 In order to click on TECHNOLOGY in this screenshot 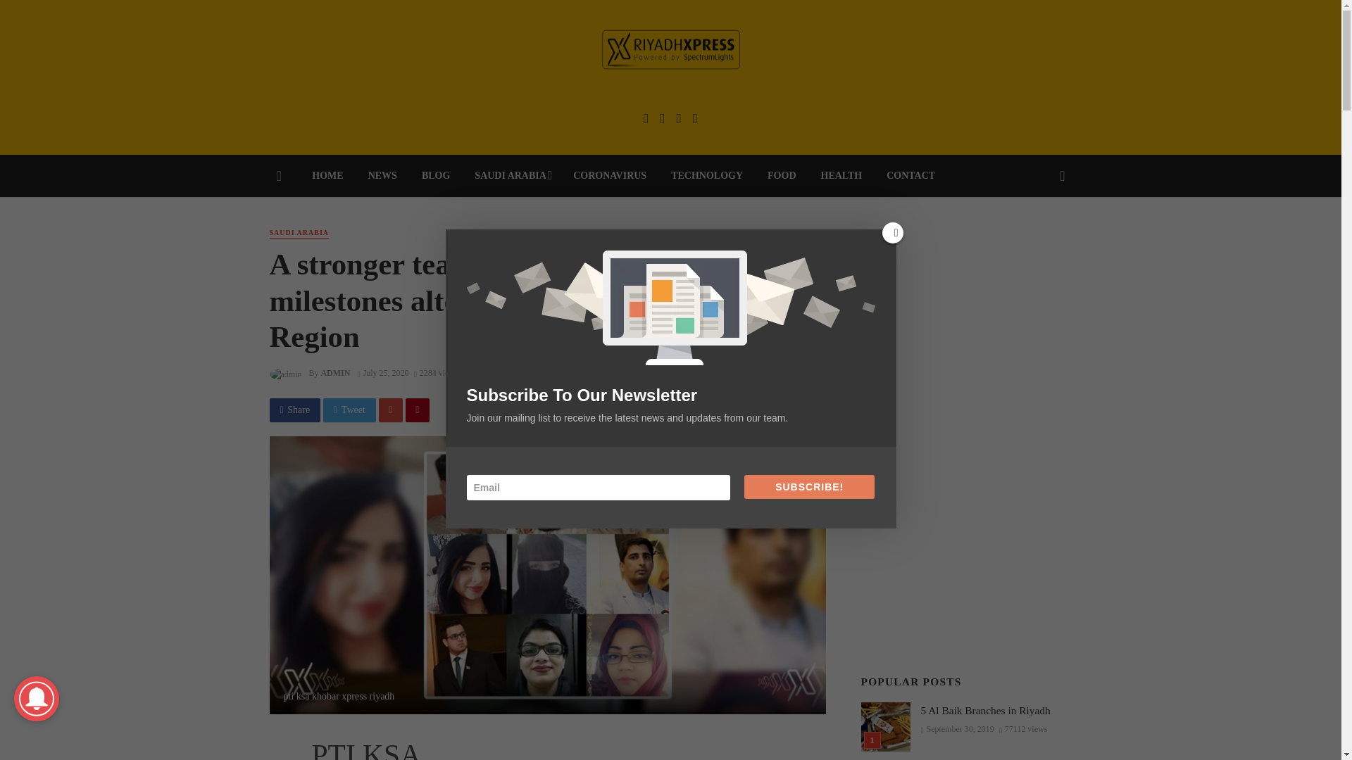, I will do `click(707, 176)`.